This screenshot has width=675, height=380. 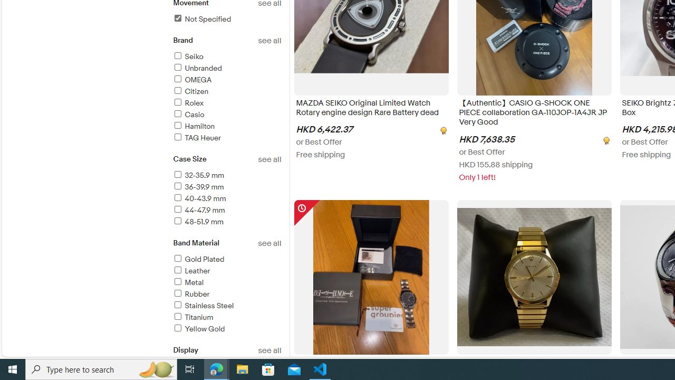 I want to click on 40-43.9 mm, so click(x=199, y=198).